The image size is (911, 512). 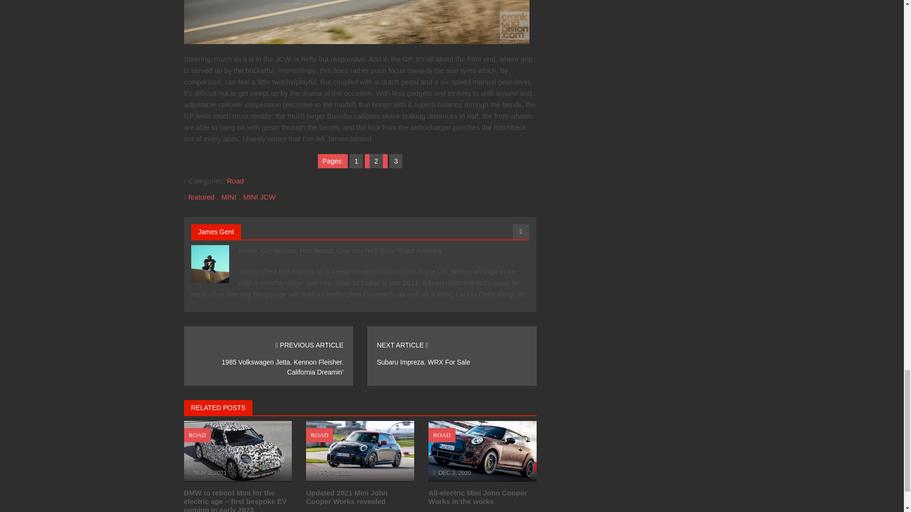 I want to click on 1, so click(x=356, y=161).